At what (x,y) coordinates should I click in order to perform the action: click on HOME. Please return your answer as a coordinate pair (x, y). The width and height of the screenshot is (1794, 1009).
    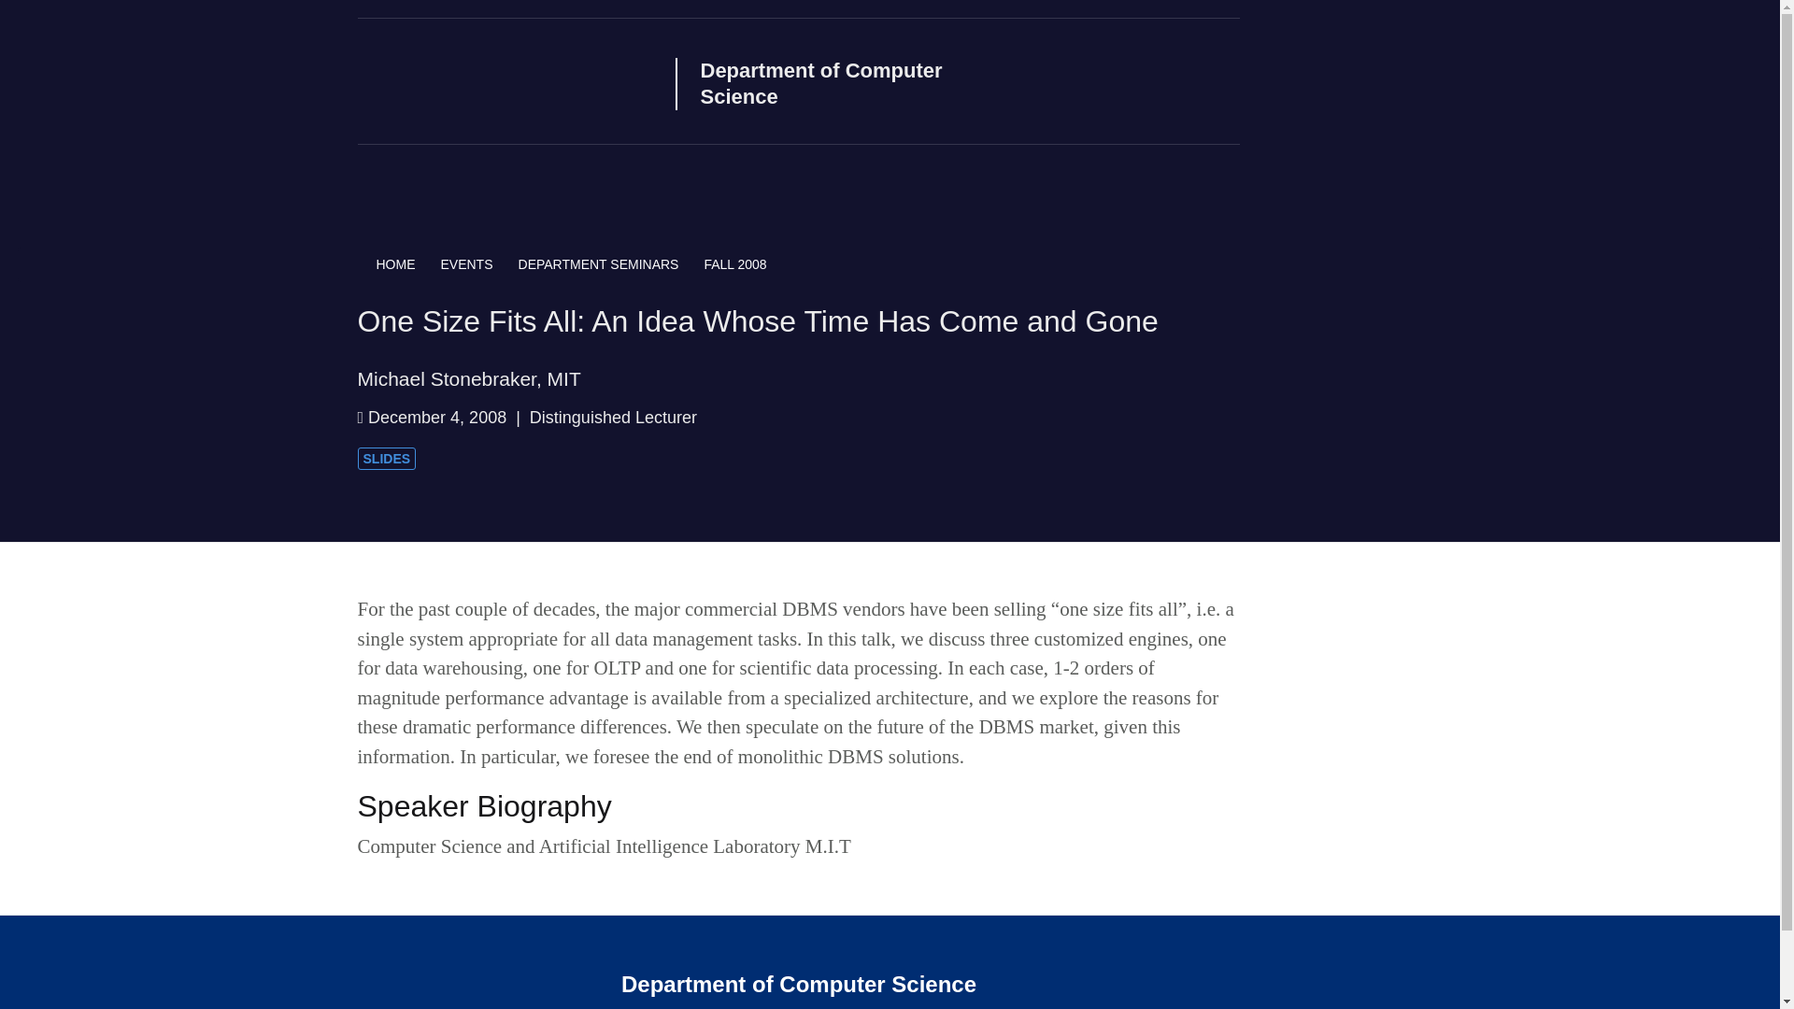
    Looking at the image, I should click on (398, 264).